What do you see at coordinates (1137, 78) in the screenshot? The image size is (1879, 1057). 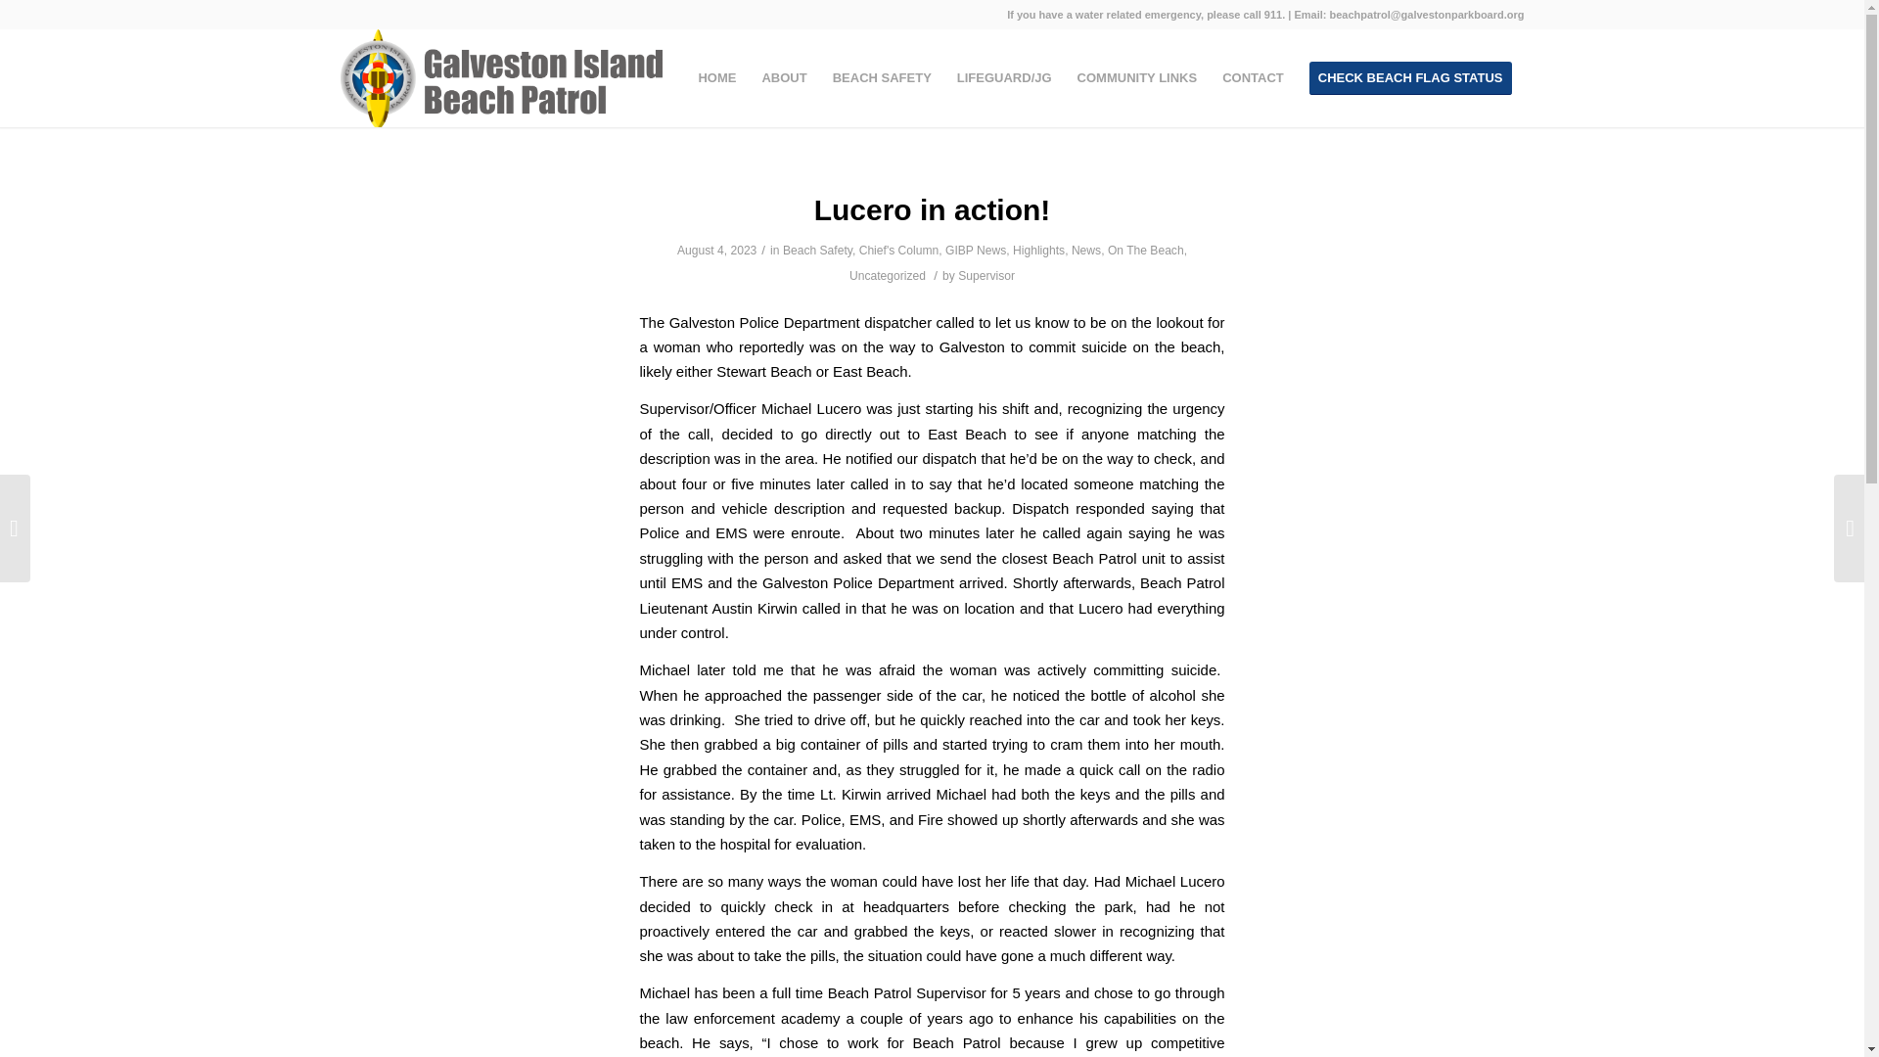 I see `COMMUNITY LINKS` at bounding box center [1137, 78].